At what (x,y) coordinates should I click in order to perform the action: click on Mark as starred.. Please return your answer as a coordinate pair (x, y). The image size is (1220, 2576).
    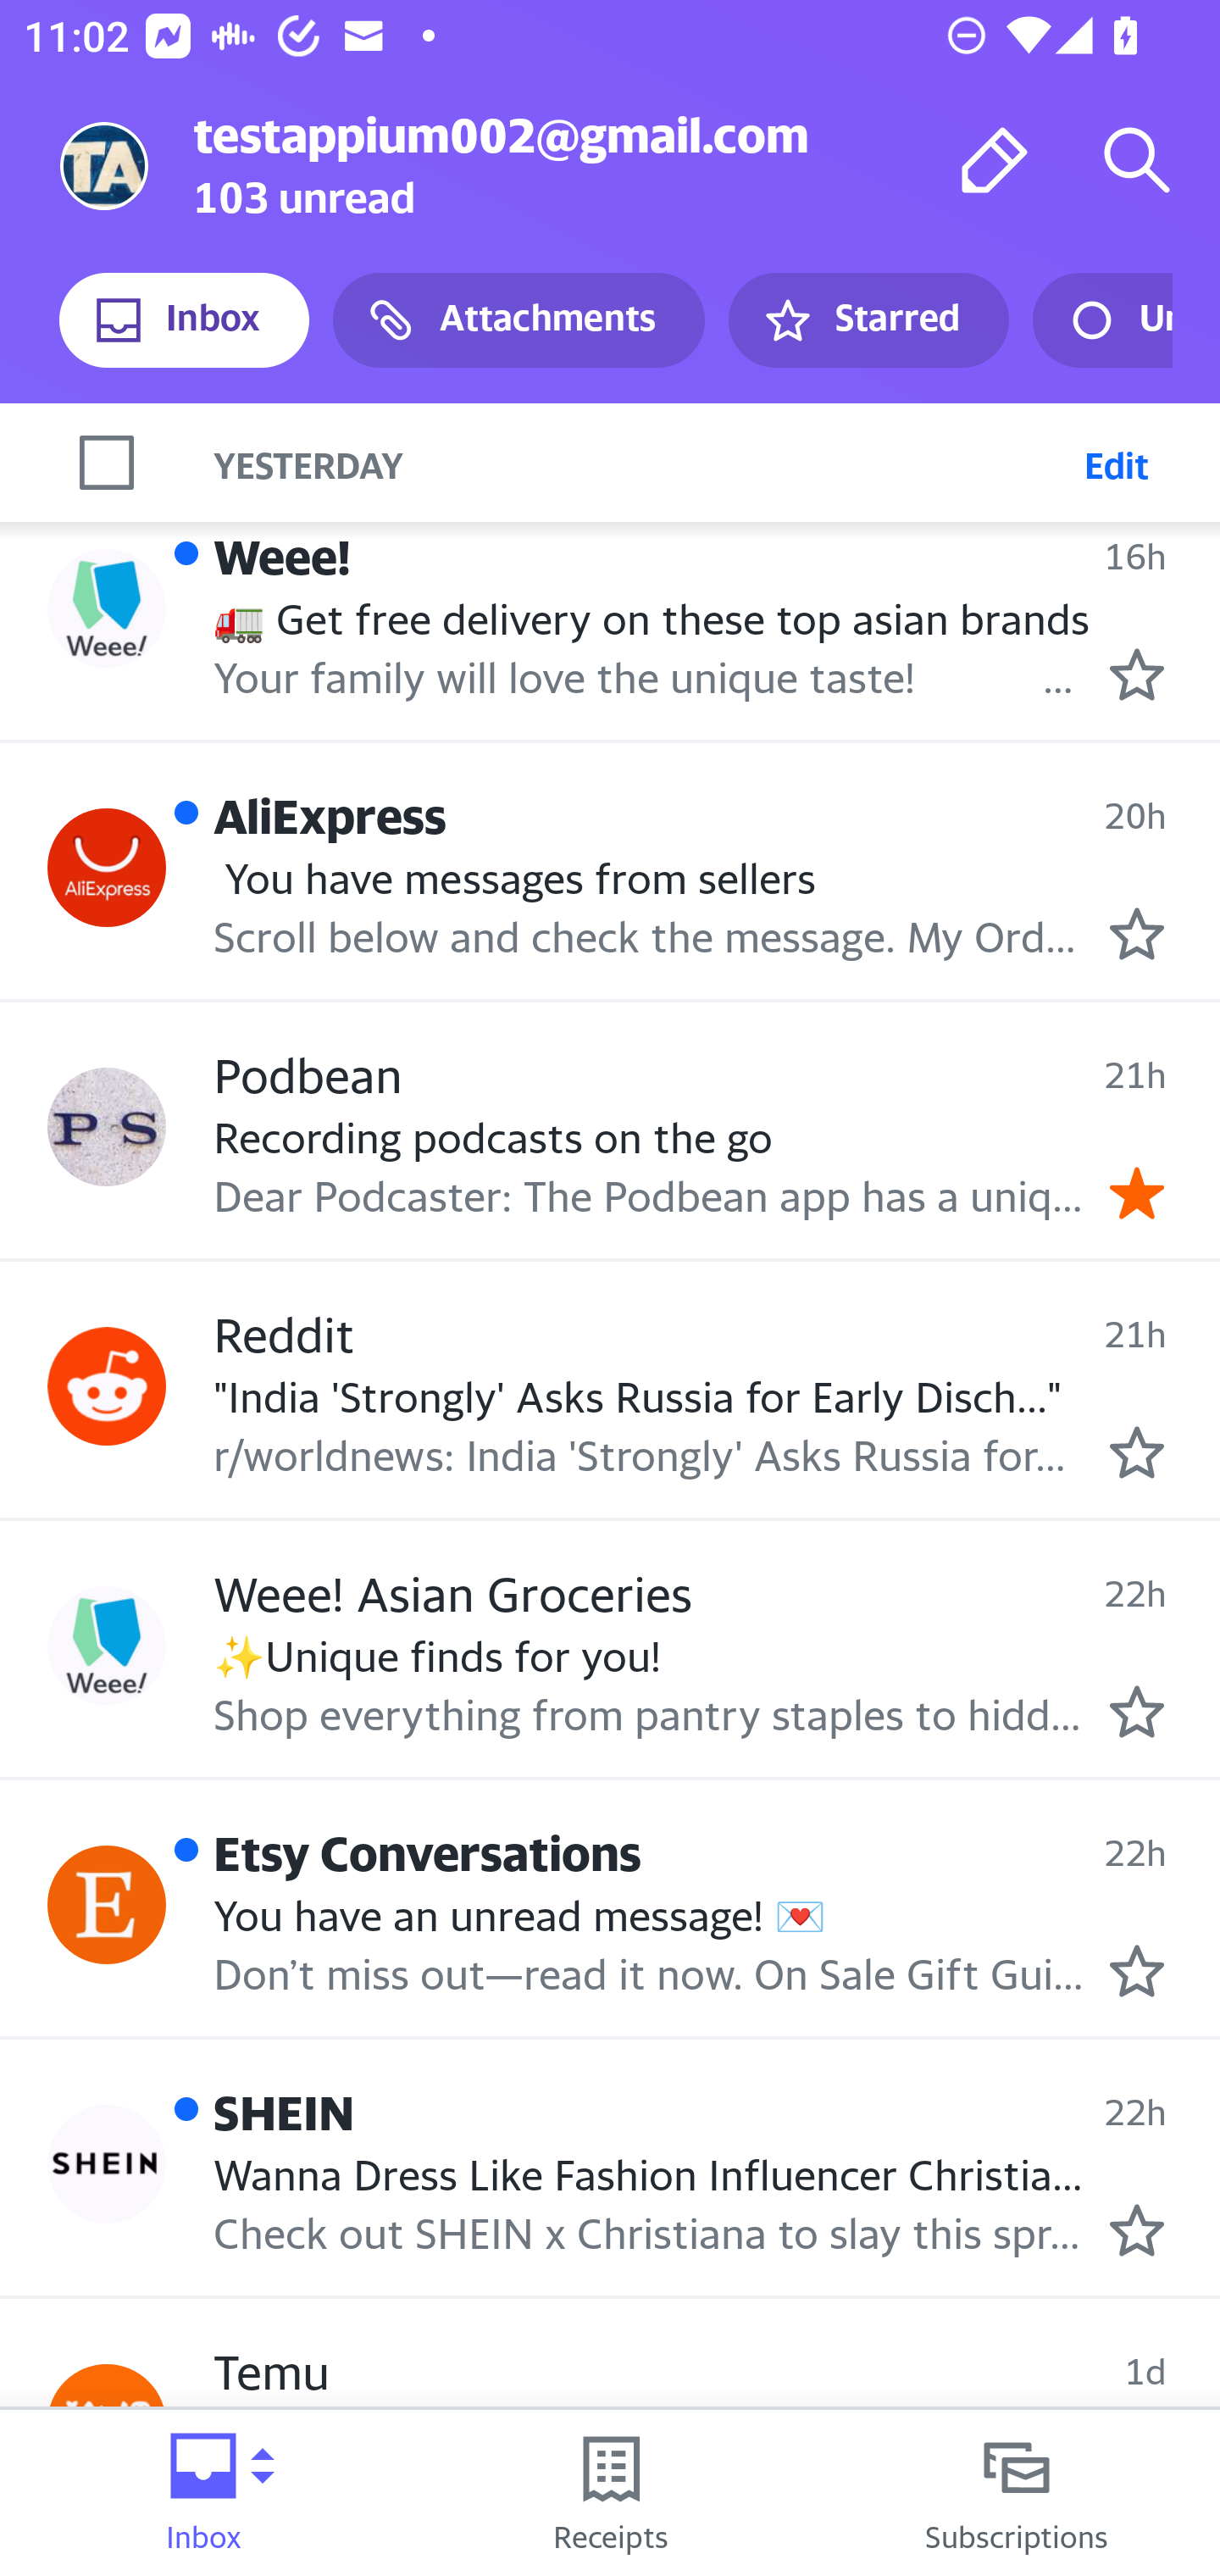
    Looking at the image, I should click on (1137, 673).